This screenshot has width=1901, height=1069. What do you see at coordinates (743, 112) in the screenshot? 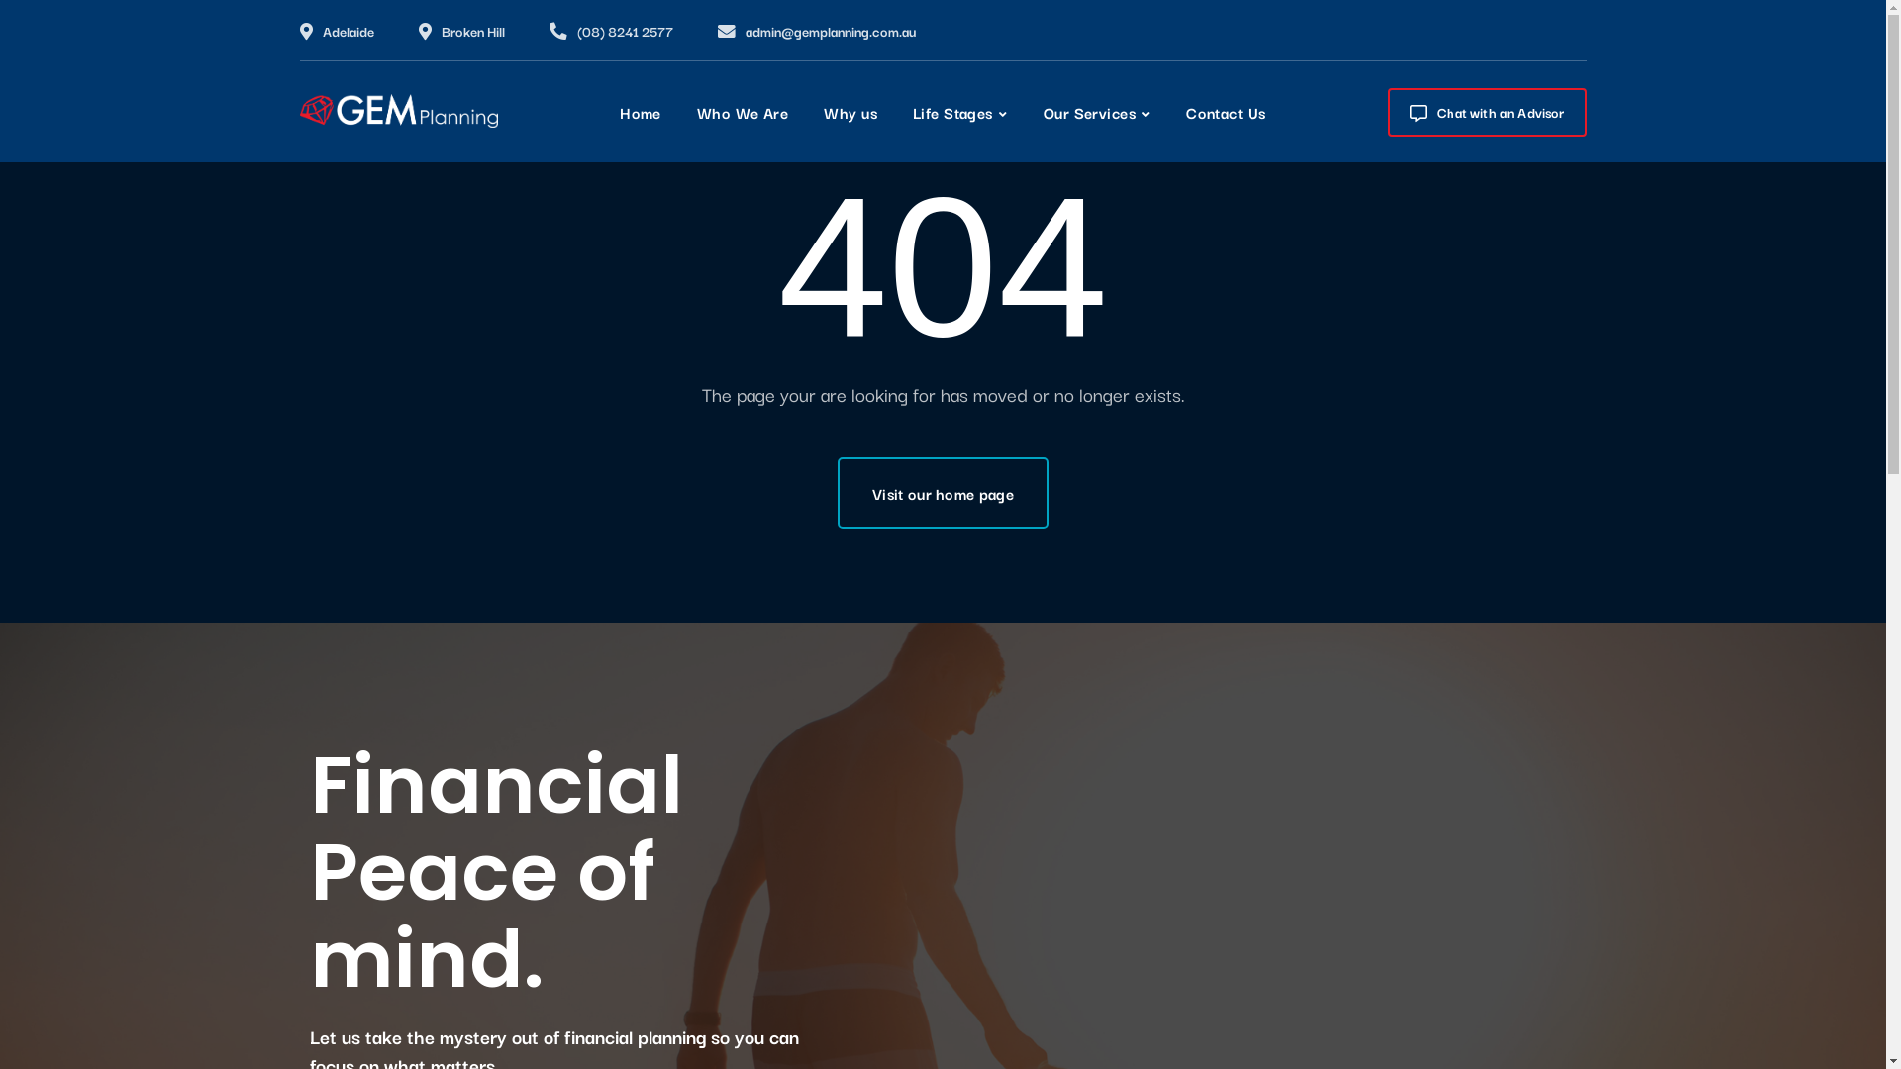
I see `Who We Are` at bounding box center [743, 112].